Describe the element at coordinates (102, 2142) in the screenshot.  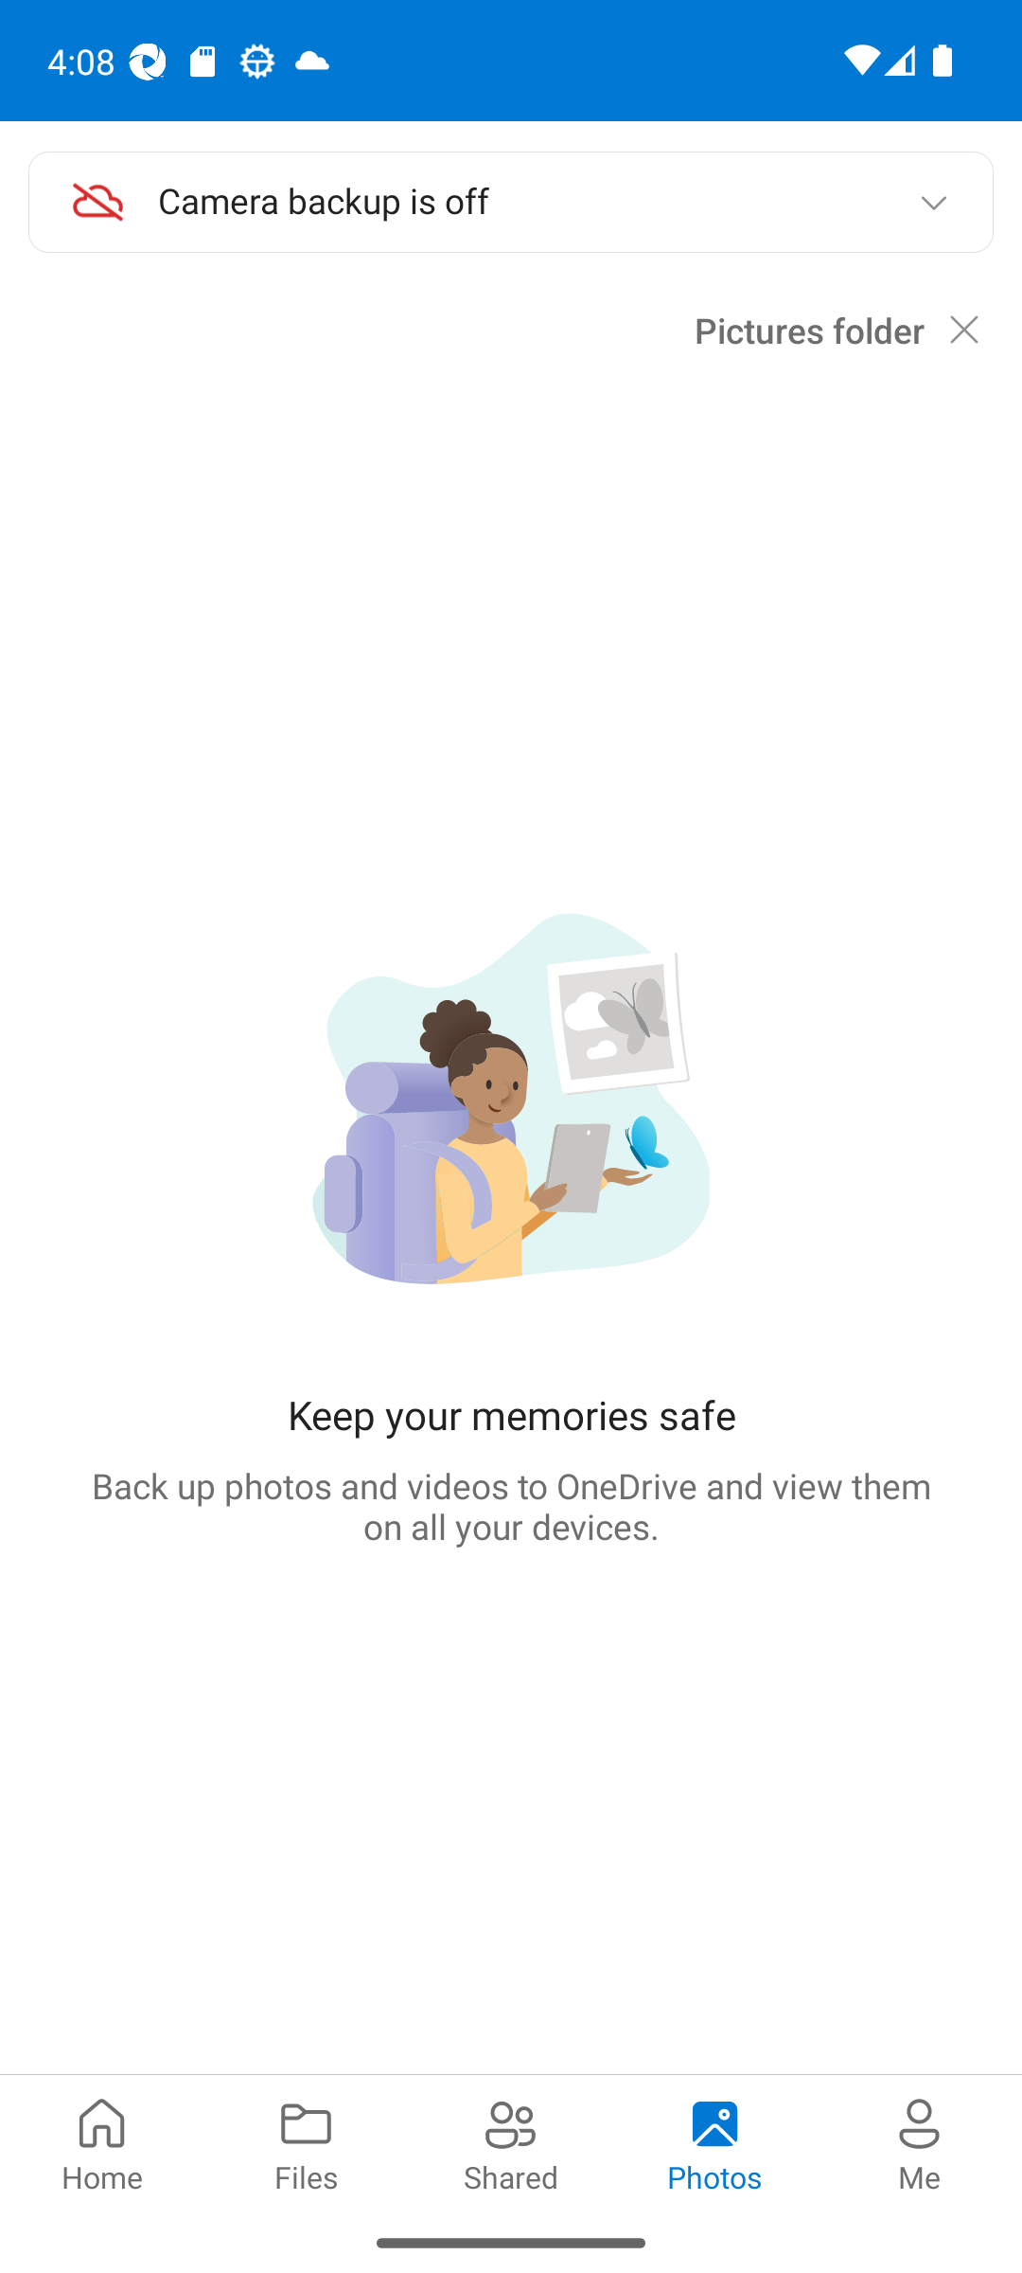
I see `Home pivot Home` at that location.